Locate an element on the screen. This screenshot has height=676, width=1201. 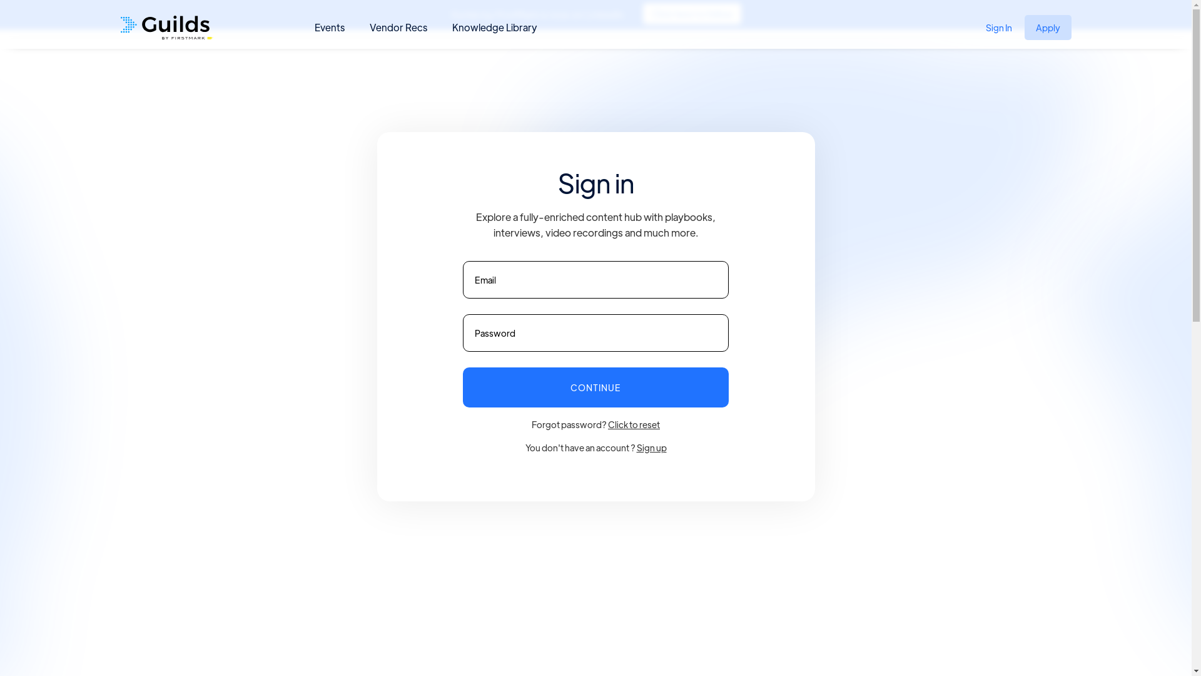
Click to reset is located at coordinates (634, 424).